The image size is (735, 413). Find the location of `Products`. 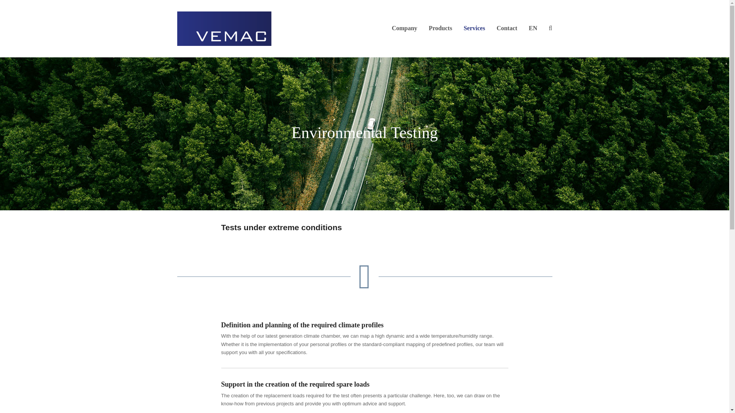

Products is located at coordinates (440, 28).